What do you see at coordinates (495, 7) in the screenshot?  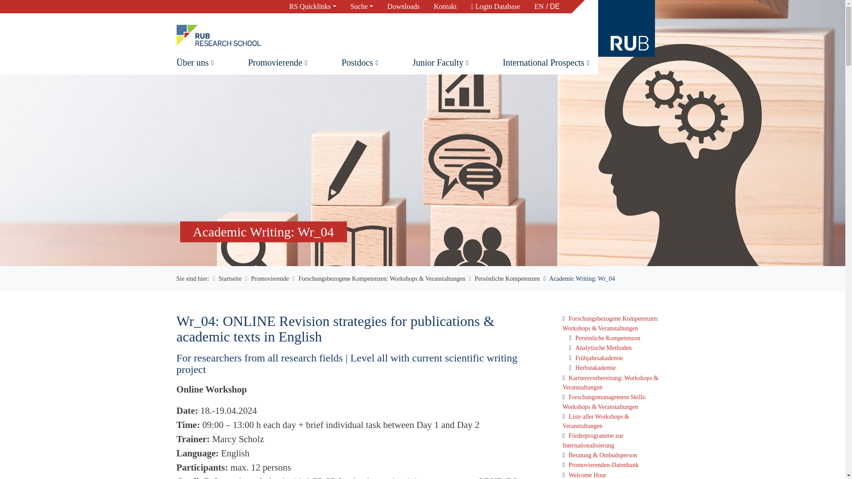 I see `Login Database` at bounding box center [495, 7].